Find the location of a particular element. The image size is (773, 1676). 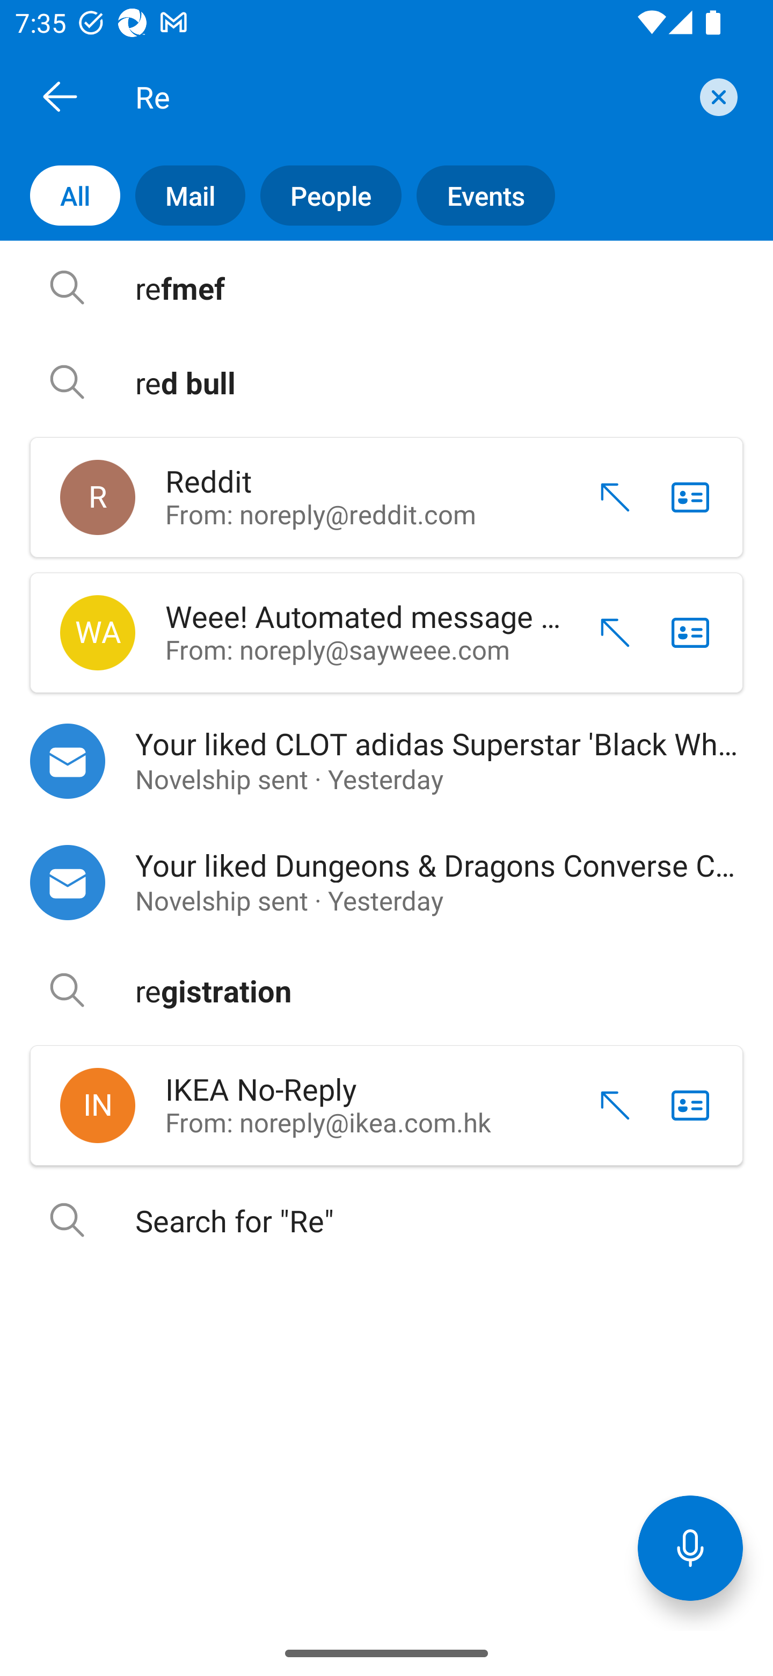

People is located at coordinates (323, 196).